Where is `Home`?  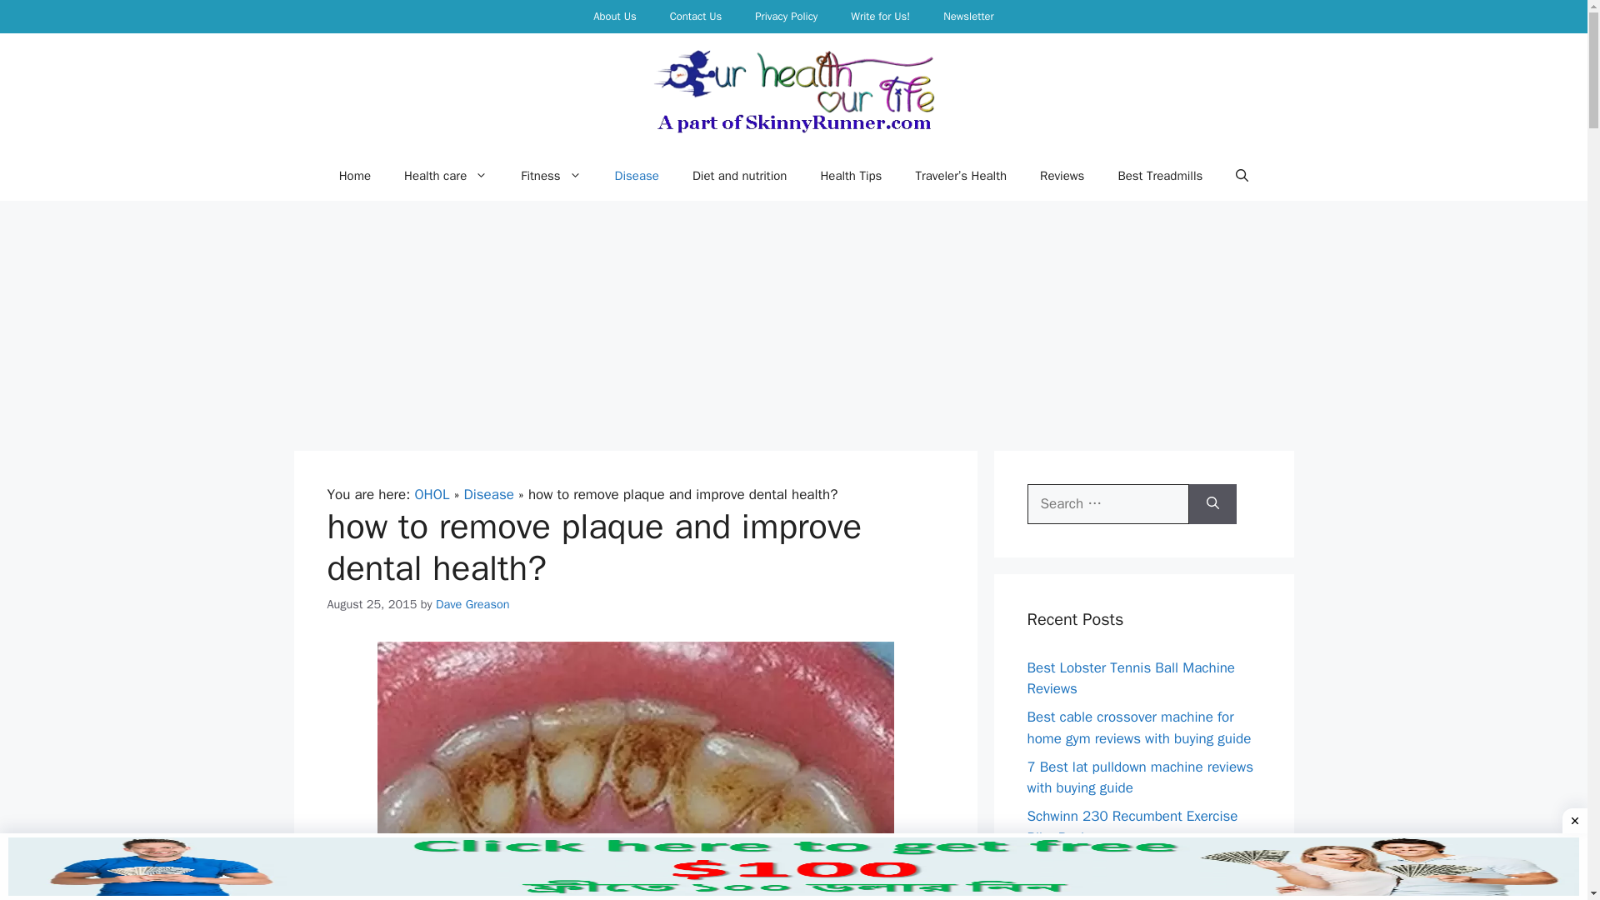
Home is located at coordinates (355, 175).